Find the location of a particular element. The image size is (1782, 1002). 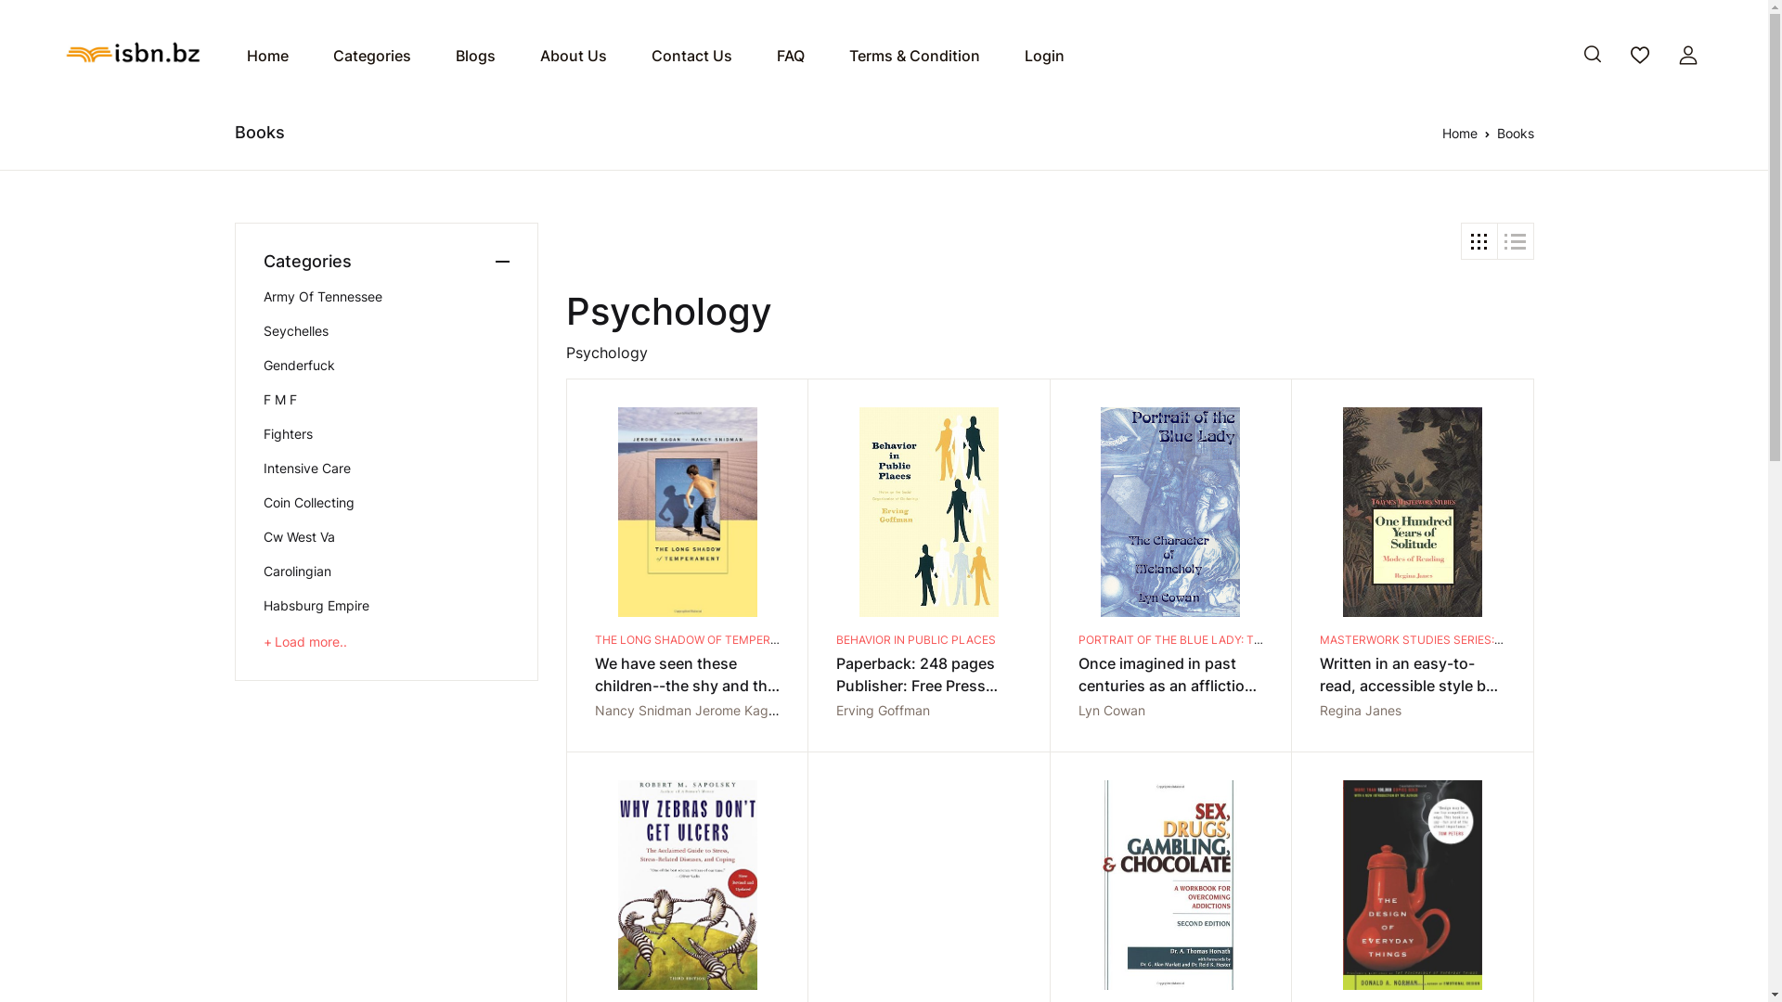

Lyn Cowan is located at coordinates (1112, 711).